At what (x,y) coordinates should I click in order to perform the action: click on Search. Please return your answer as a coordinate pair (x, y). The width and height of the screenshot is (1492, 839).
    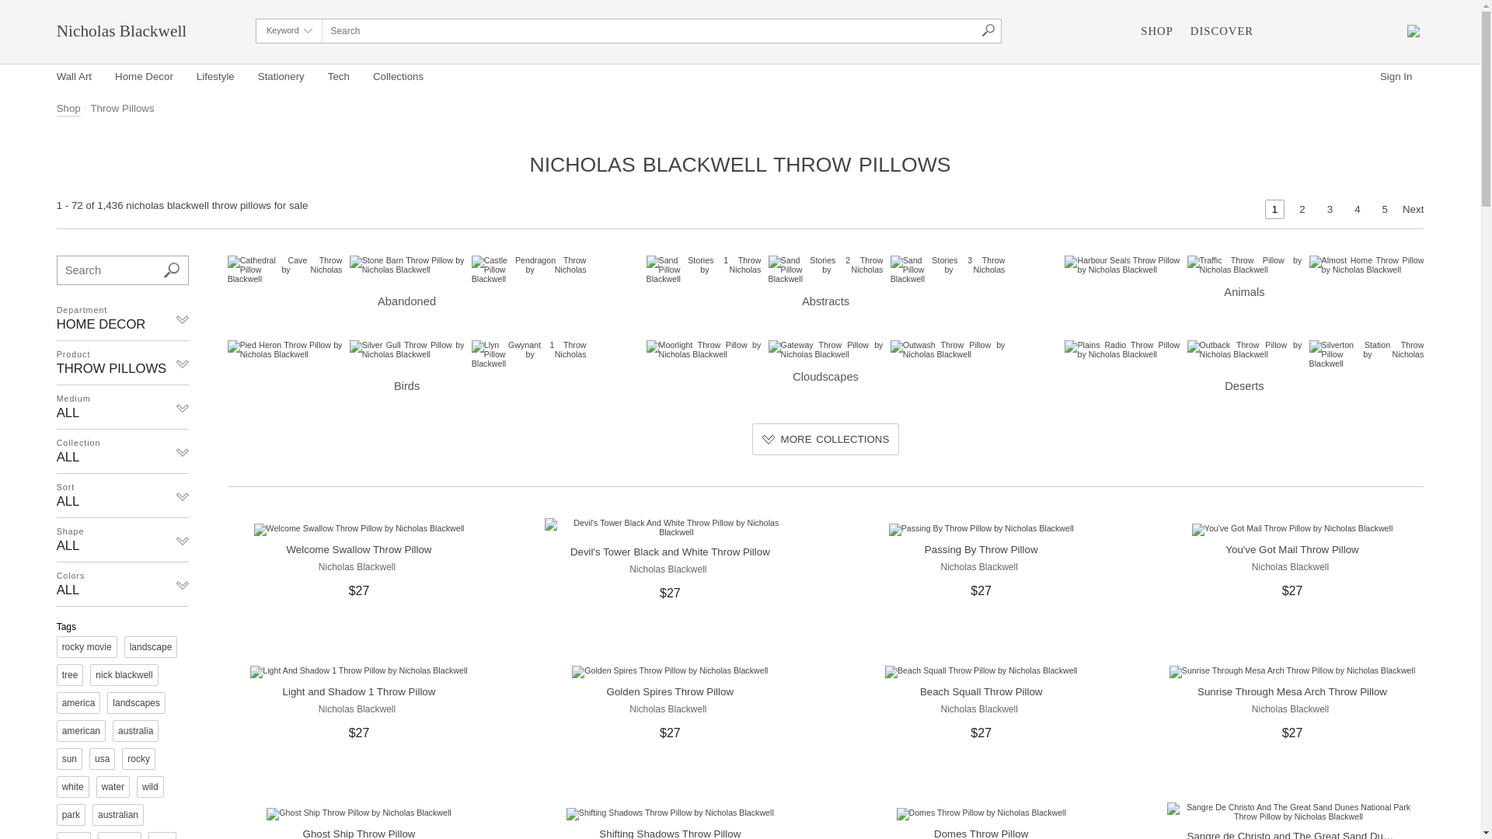
    Looking at the image, I should click on (172, 270).